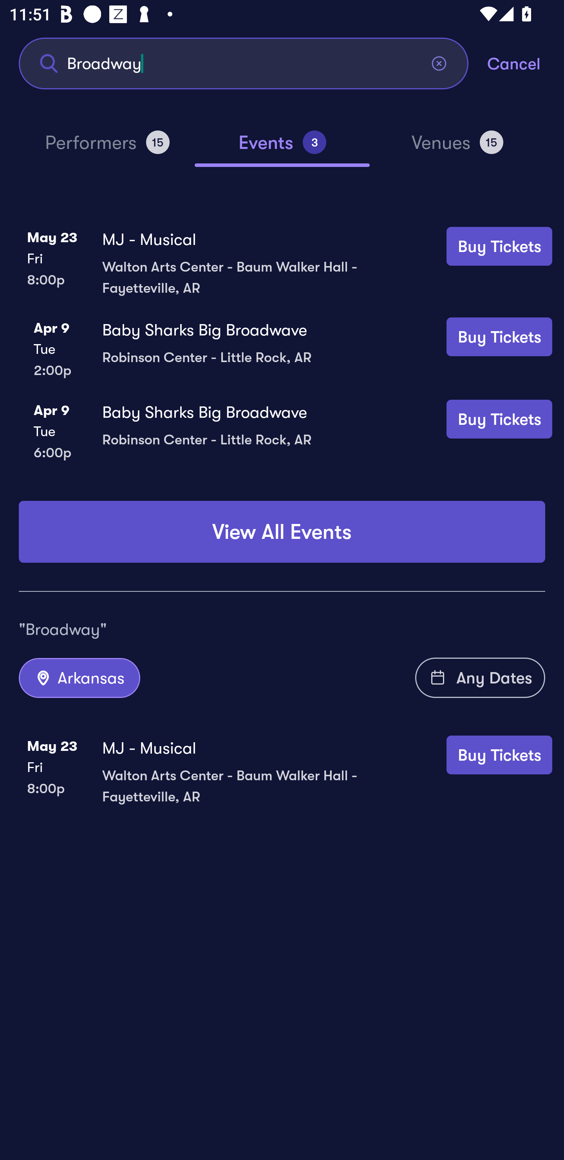 This screenshot has width=564, height=1160. I want to click on Any Dates, so click(480, 678).